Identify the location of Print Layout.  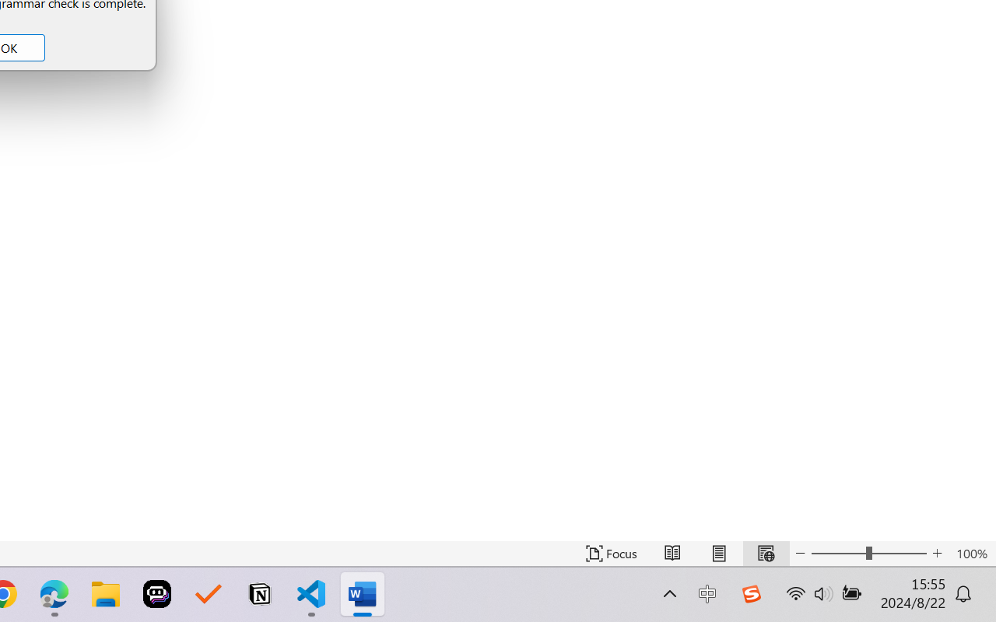
(719, 554).